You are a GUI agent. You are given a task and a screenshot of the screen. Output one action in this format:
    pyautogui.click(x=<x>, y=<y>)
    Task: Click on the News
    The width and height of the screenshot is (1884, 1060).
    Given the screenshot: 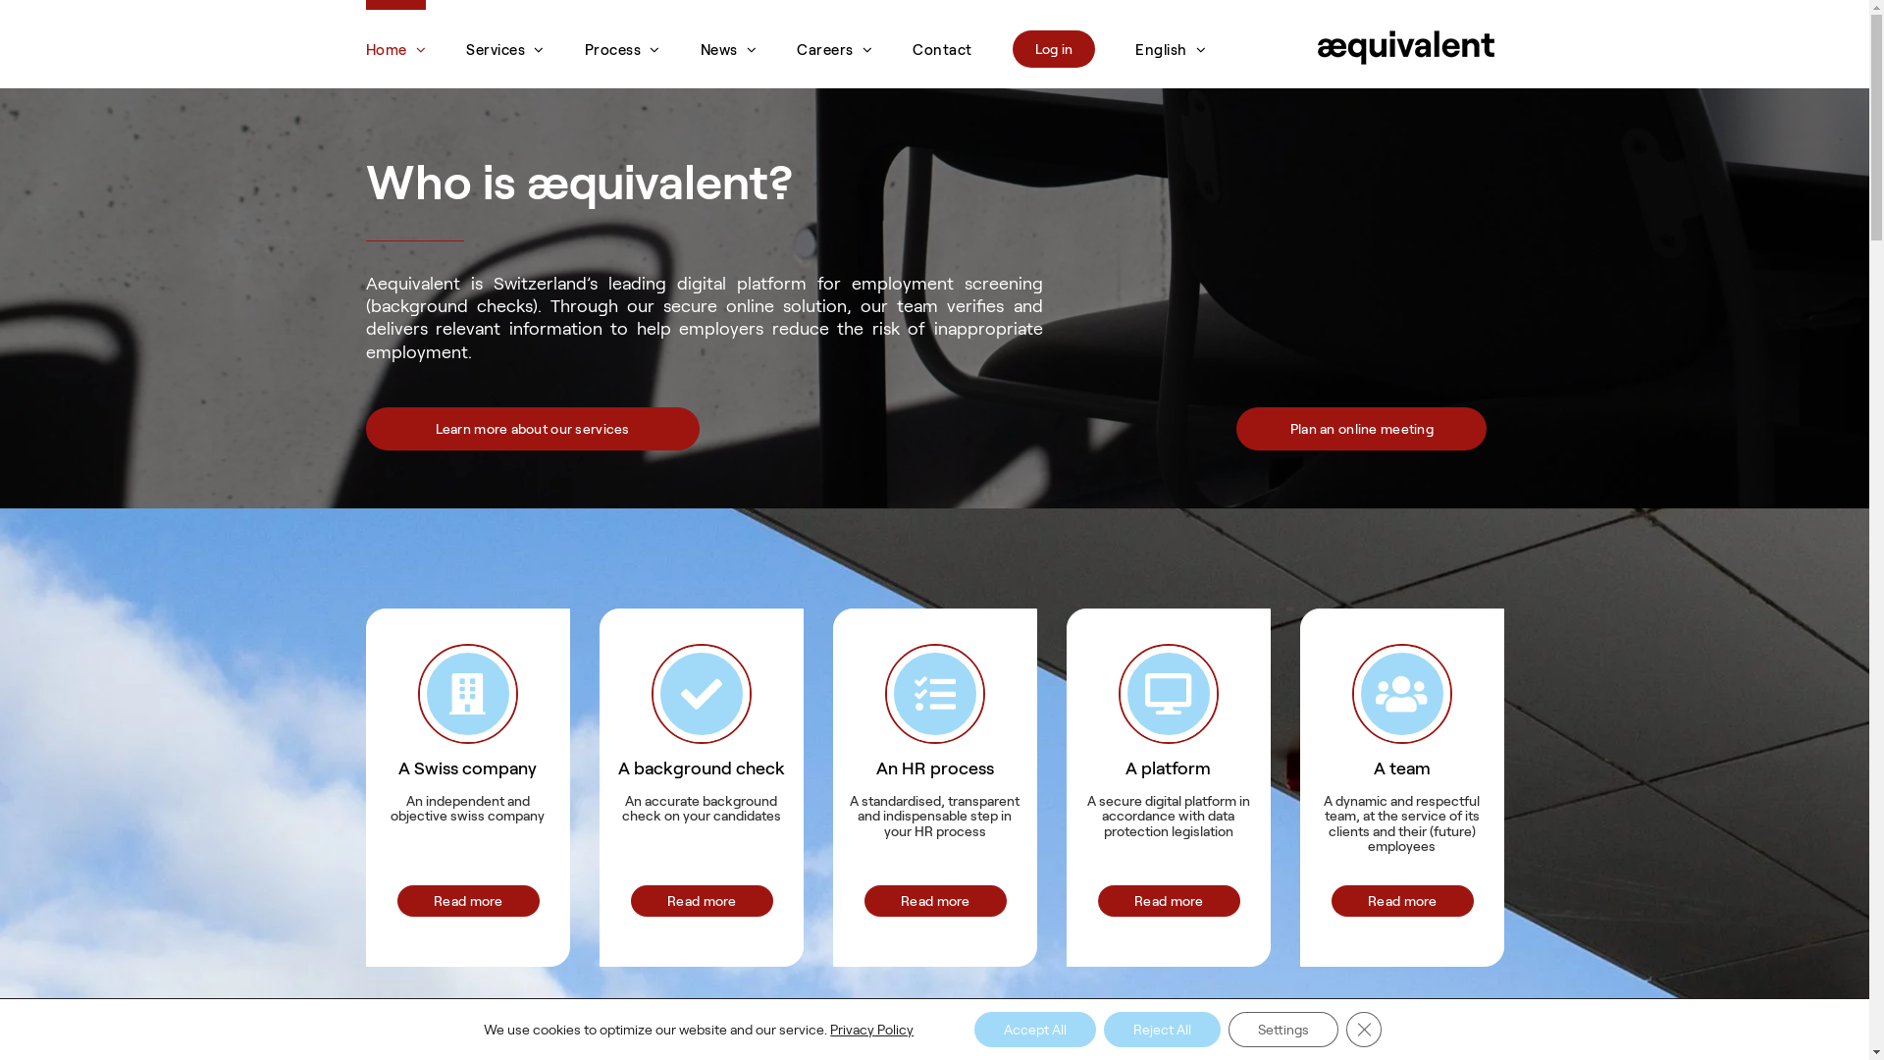 What is the action you would take?
    pyautogui.click(x=729, y=44)
    